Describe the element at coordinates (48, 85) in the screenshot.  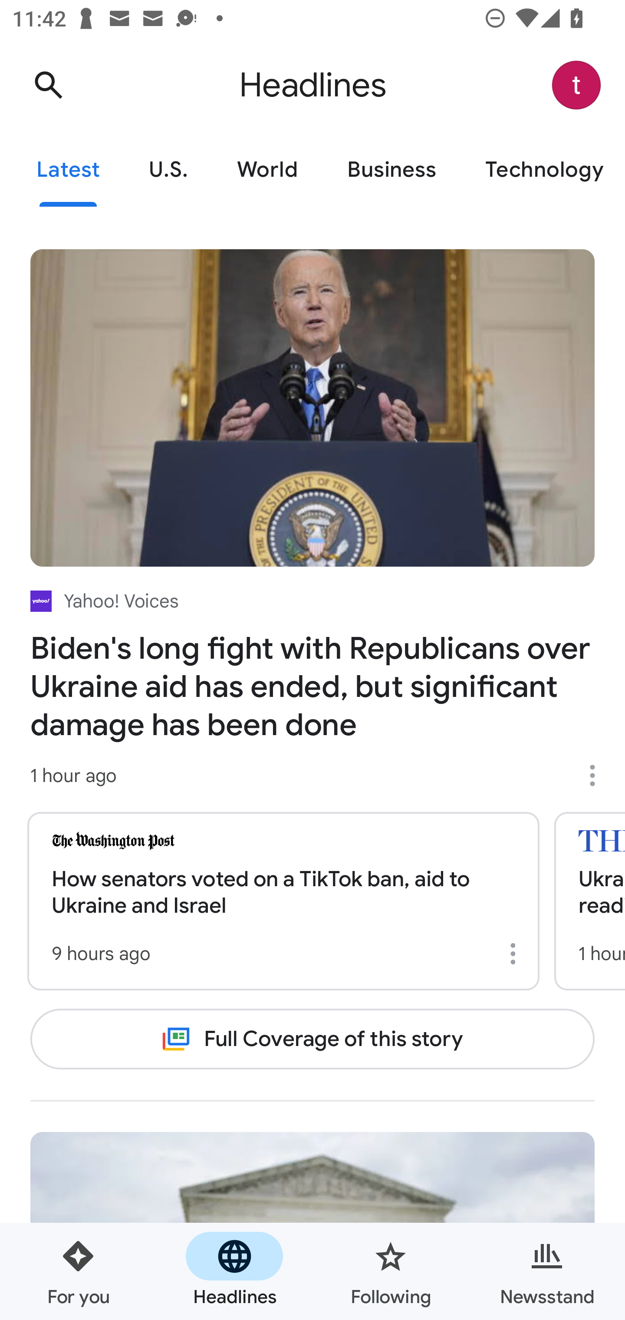
I see `Search` at that location.